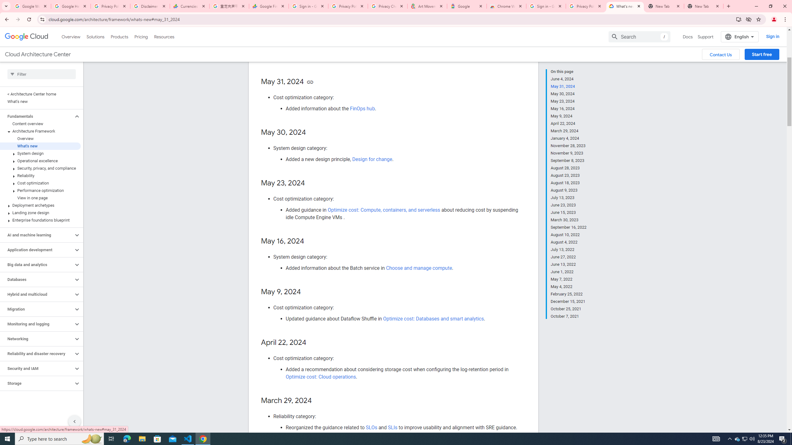 The height and width of the screenshot is (445, 792). Describe the element at coordinates (37, 354) in the screenshot. I see `Reliability and disaster recovery` at that location.